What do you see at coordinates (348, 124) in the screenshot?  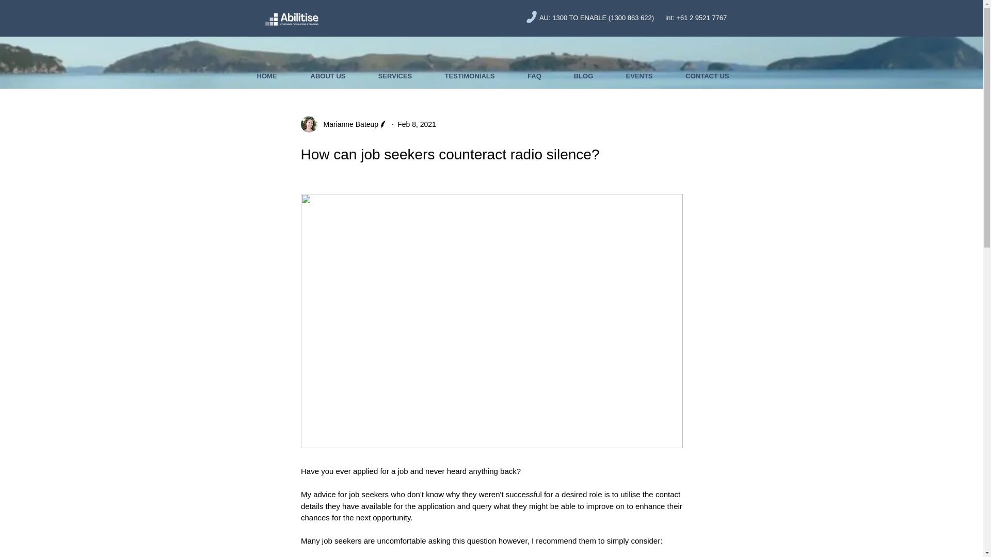 I see `Marianne Bateup` at bounding box center [348, 124].